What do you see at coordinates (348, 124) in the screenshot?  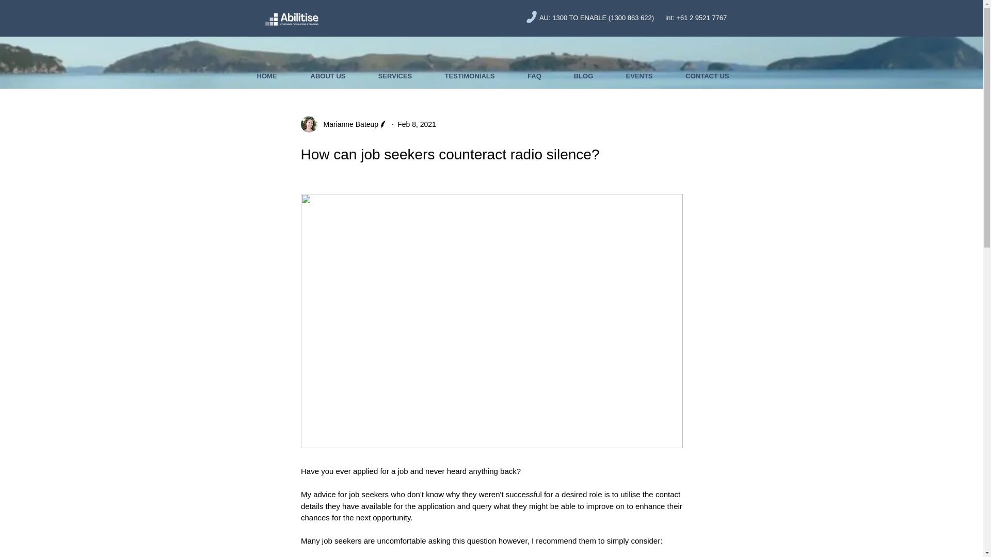 I see `Marianne Bateup` at bounding box center [348, 124].